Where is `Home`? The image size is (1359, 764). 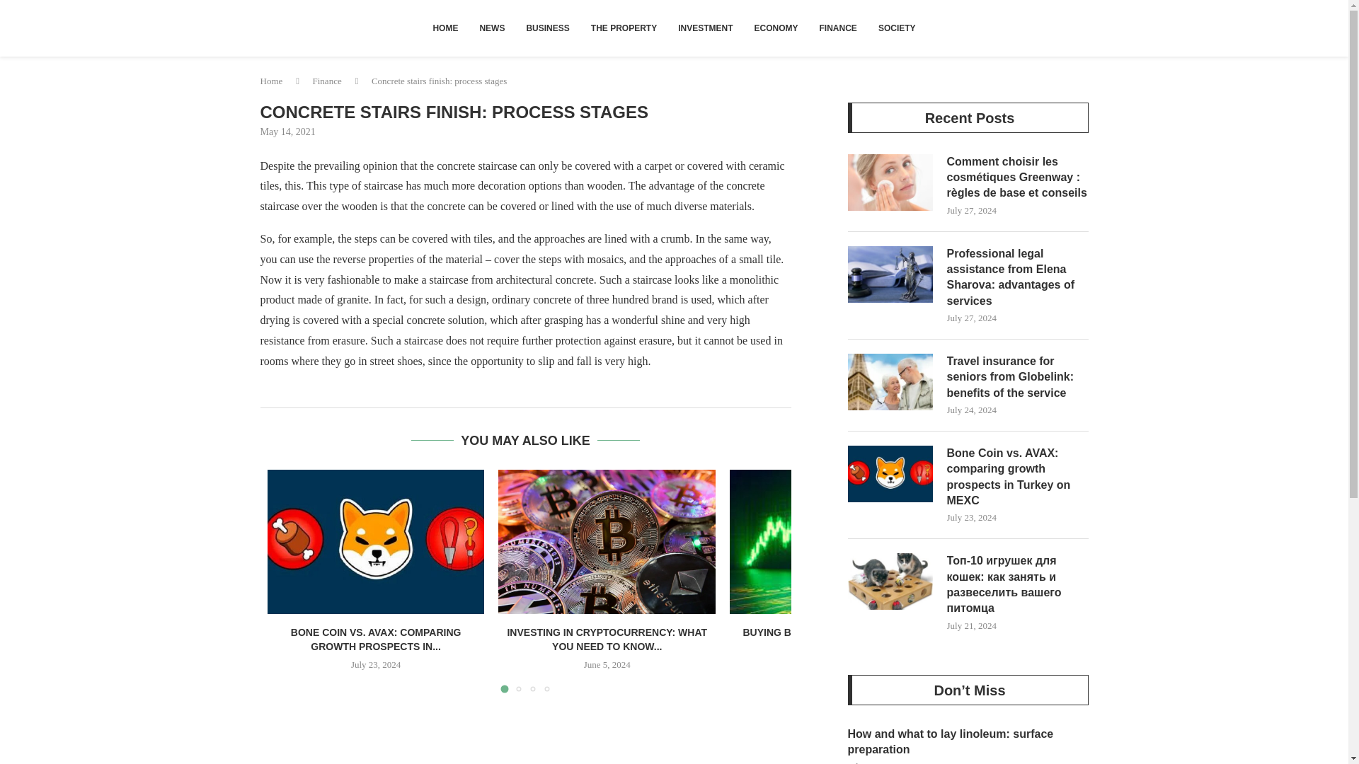 Home is located at coordinates (272, 81).